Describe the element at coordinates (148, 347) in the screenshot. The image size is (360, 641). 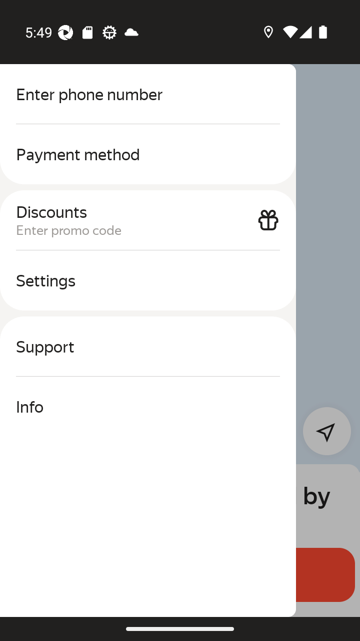
I see `Support` at that location.